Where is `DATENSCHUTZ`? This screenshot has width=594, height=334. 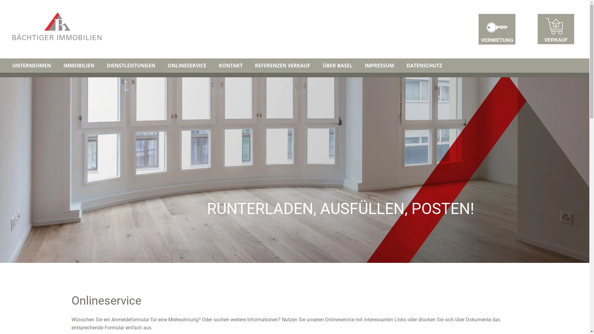 DATENSCHUTZ is located at coordinates (424, 66).